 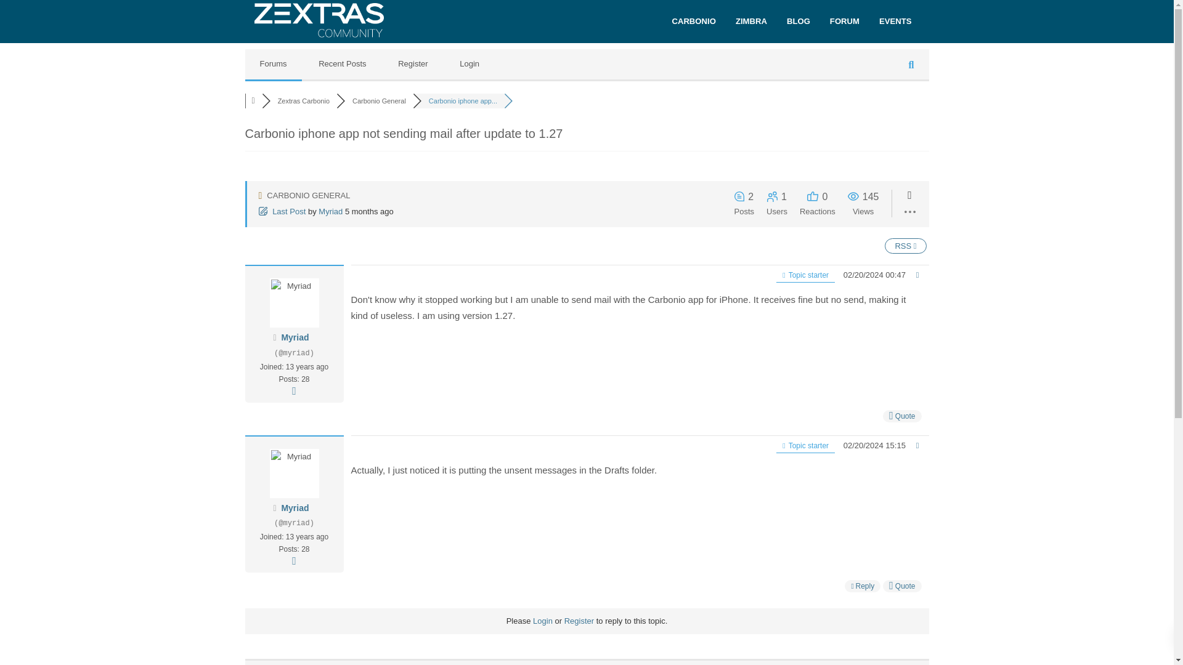 I want to click on Forums, so click(x=253, y=100).